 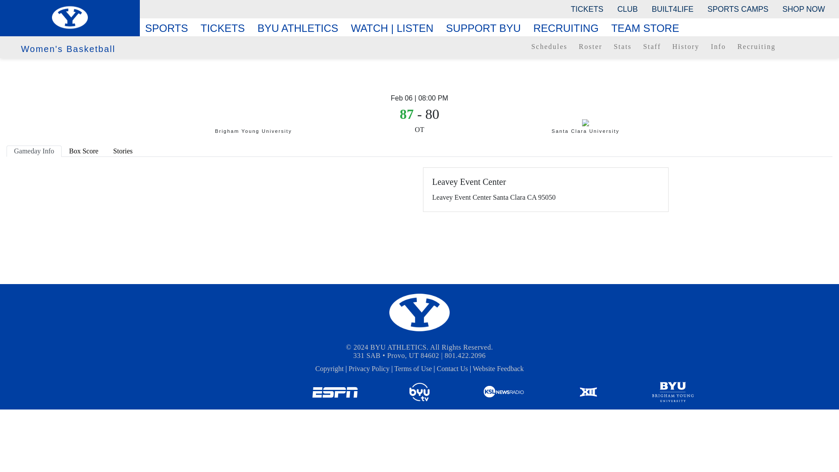 What do you see at coordinates (628, 9) in the screenshot?
I see `CLUB` at bounding box center [628, 9].